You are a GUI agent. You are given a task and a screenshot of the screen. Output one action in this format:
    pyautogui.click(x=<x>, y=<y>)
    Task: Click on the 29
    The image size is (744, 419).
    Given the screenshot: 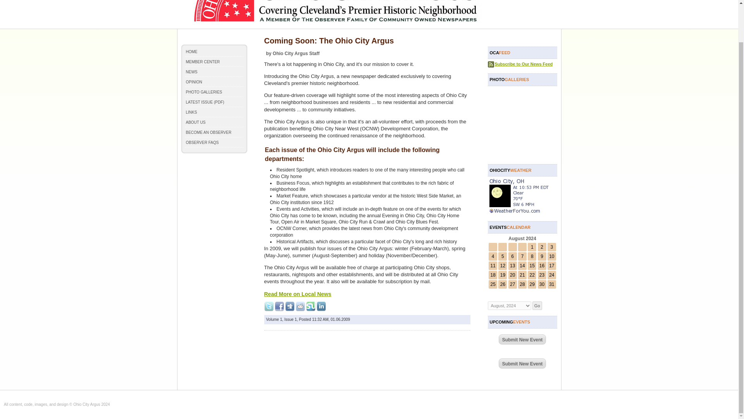 What is the action you would take?
    pyautogui.click(x=532, y=284)
    